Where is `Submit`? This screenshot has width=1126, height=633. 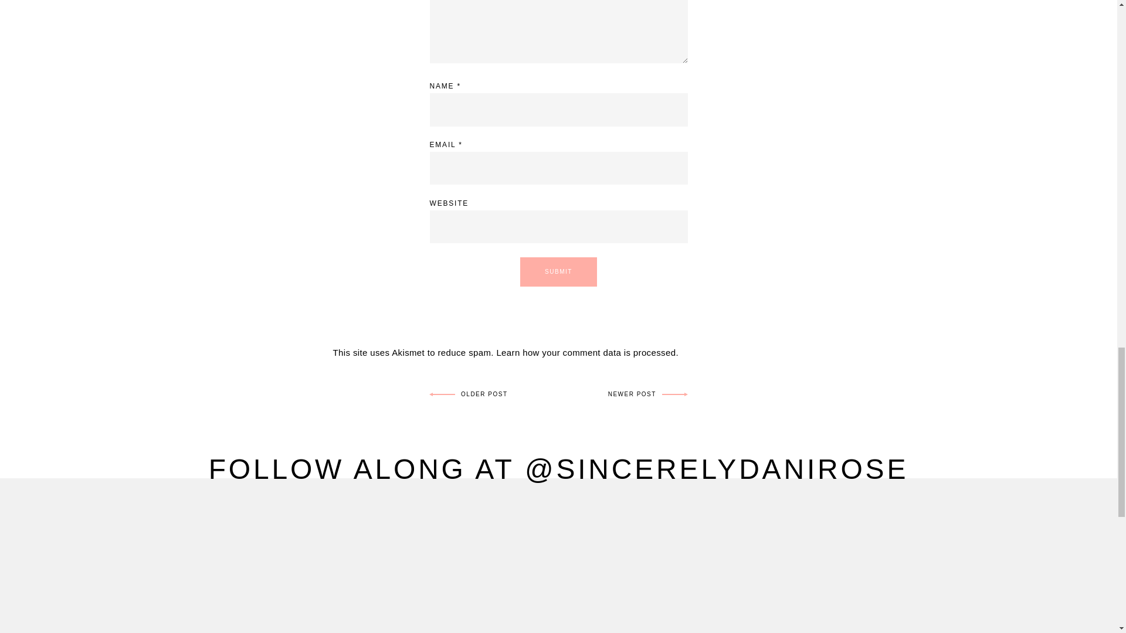
Submit is located at coordinates (558, 272).